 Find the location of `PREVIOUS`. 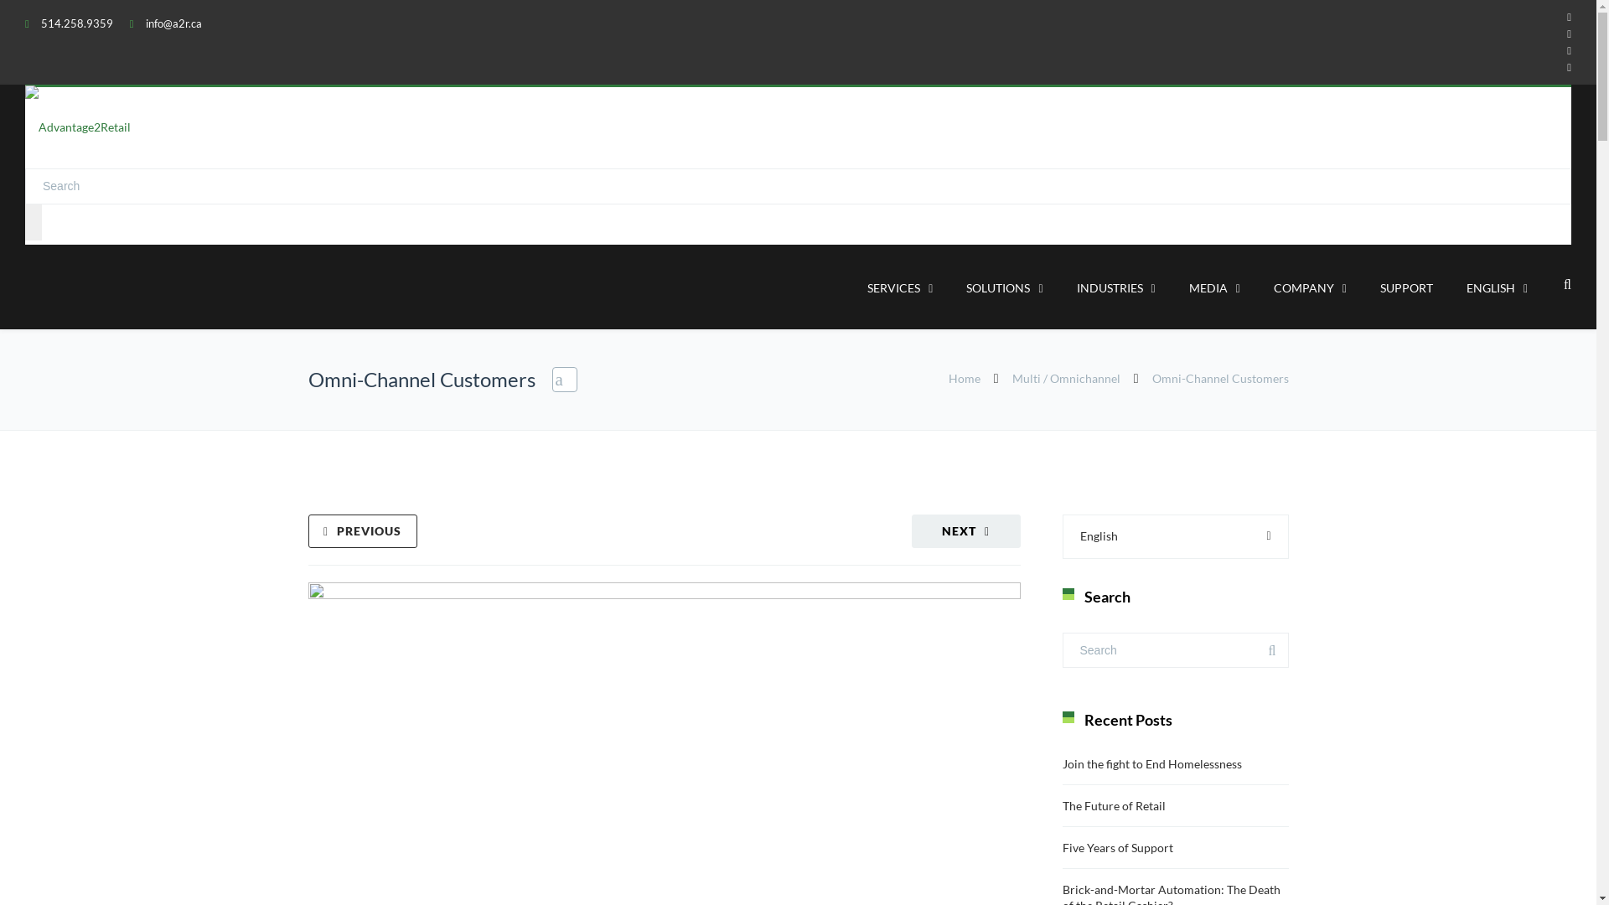

PREVIOUS is located at coordinates (363, 531).